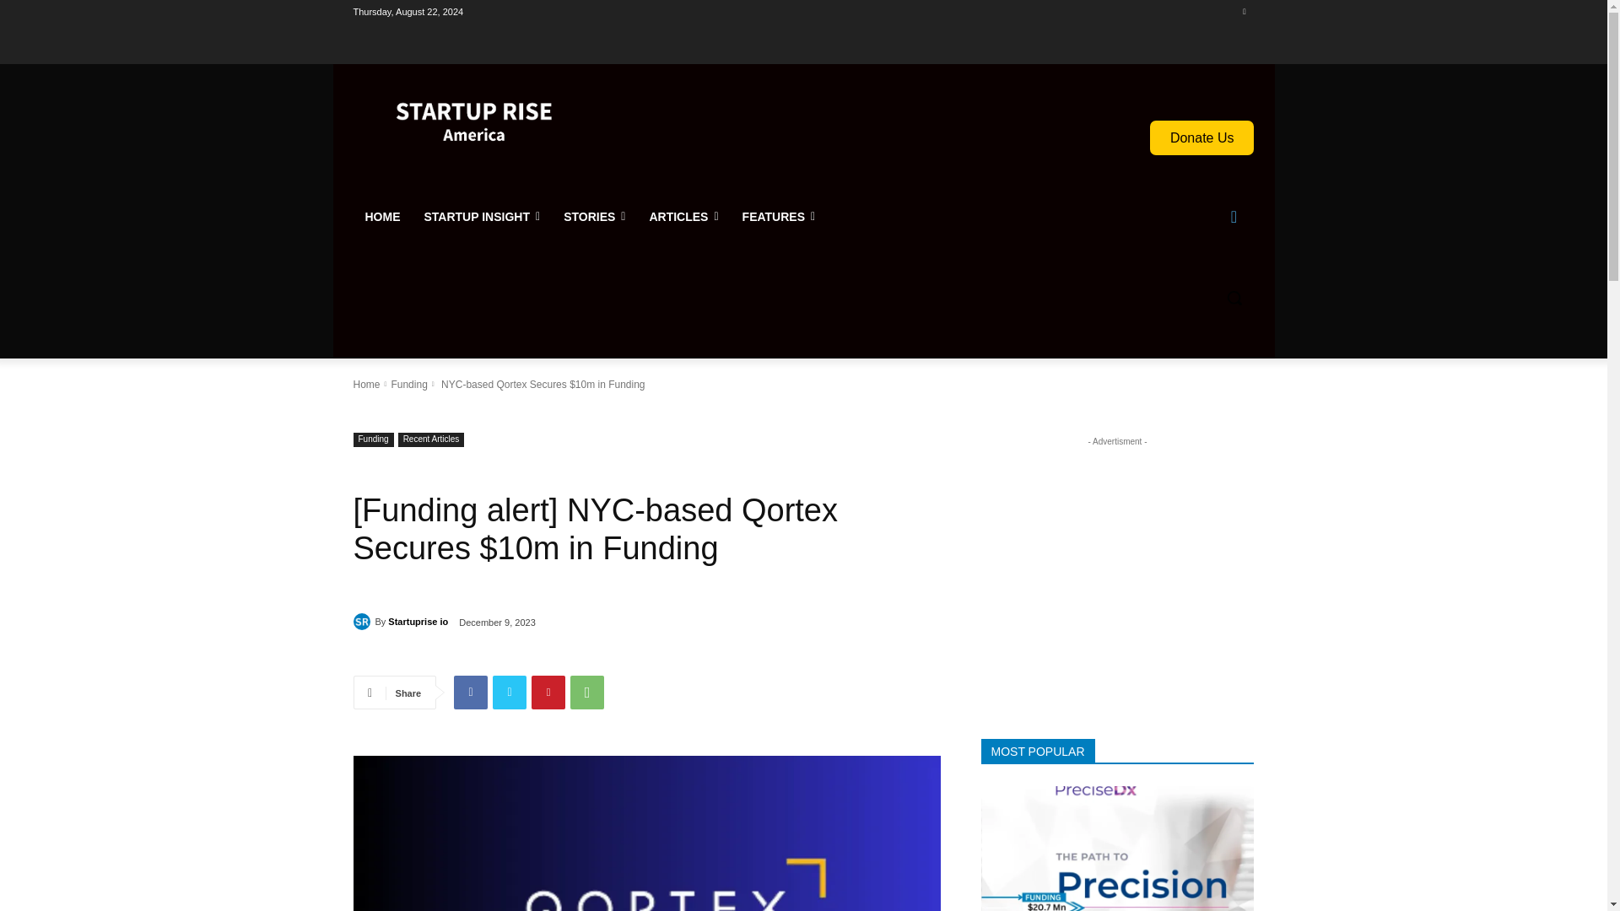 Image resolution: width=1620 pixels, height=911 pixels. What do you see at coordinates (594, 216) in the screenshot?
I see `STORIES` at bounding box center [594, 216].